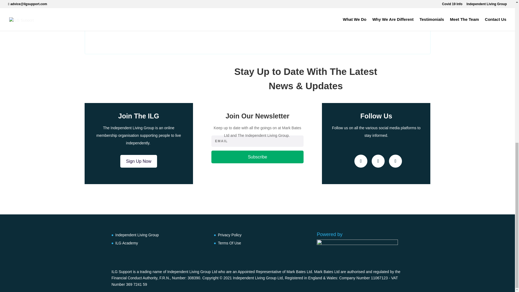 This screenshot has width=519, height=292. I want to click on Follow on Youtube, so click(395, 161).